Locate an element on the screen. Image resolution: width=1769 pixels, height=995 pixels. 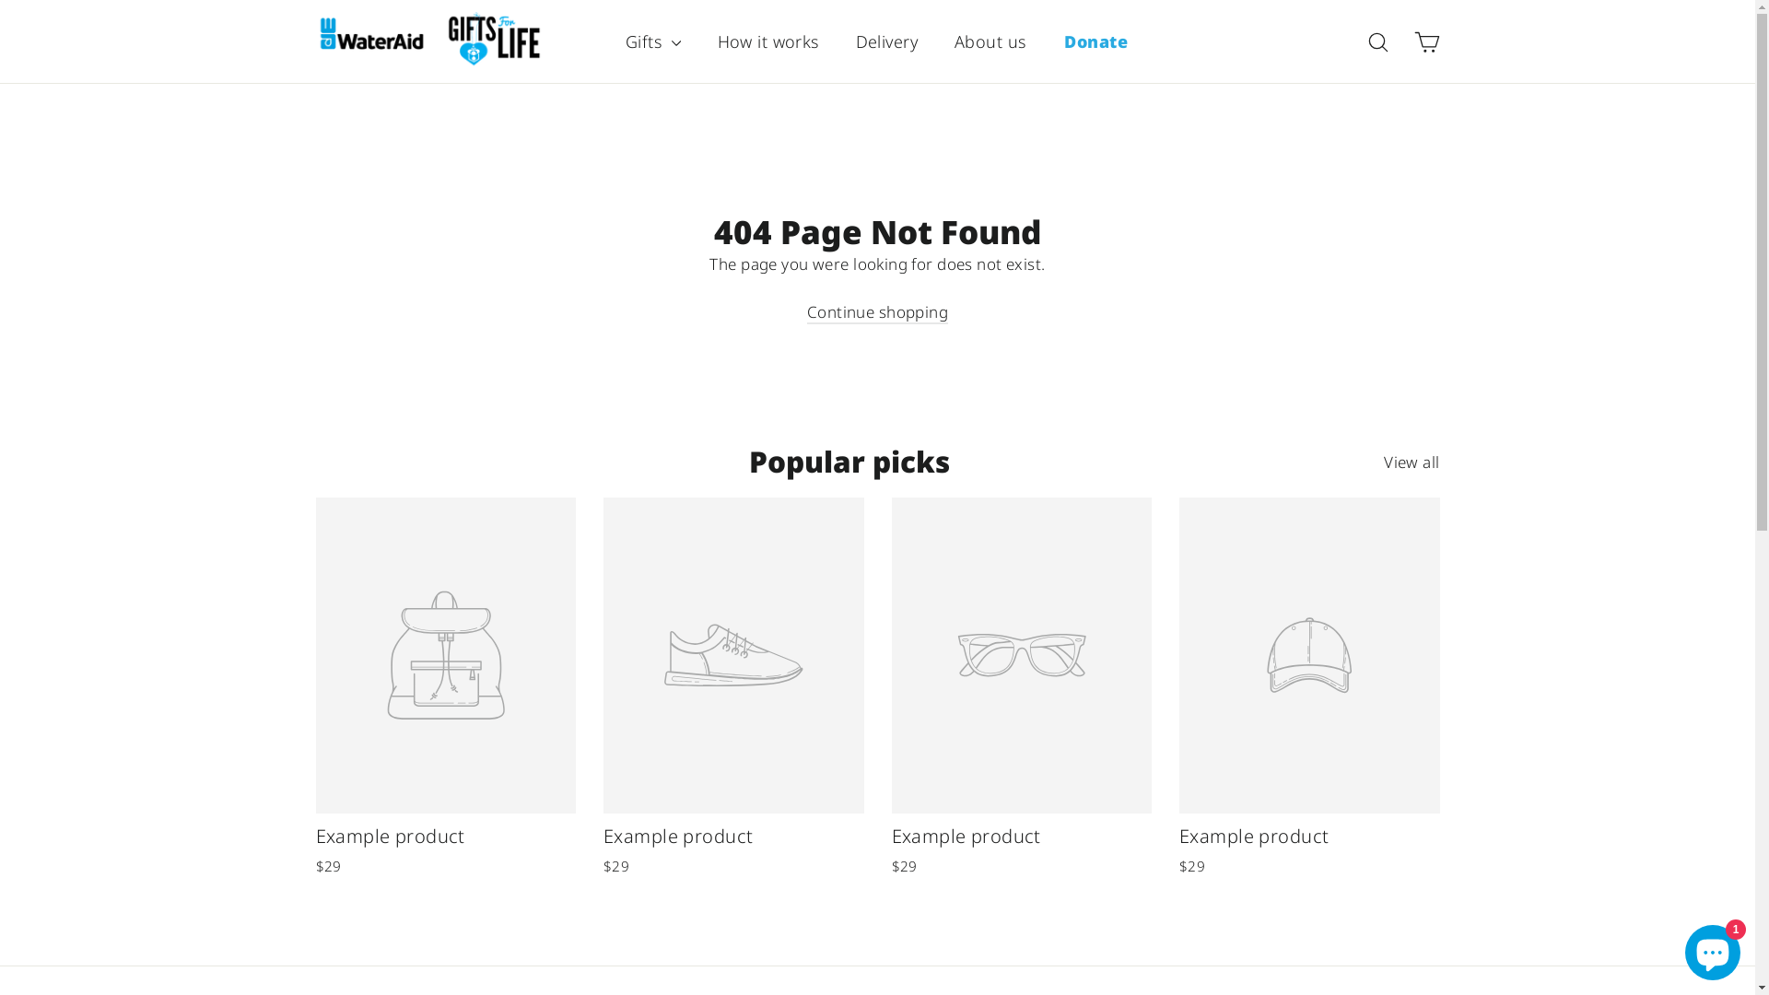
Shopify online store chat is located at coordinates (1713, 949).